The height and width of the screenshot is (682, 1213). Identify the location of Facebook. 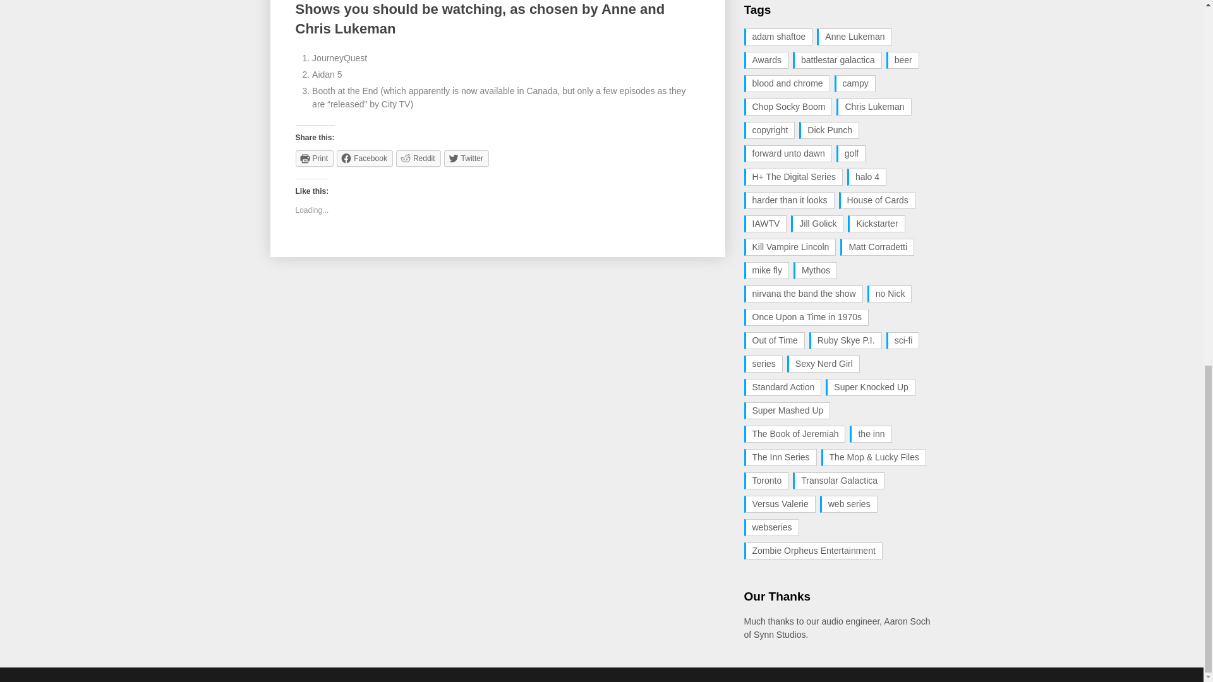
(365, 158).